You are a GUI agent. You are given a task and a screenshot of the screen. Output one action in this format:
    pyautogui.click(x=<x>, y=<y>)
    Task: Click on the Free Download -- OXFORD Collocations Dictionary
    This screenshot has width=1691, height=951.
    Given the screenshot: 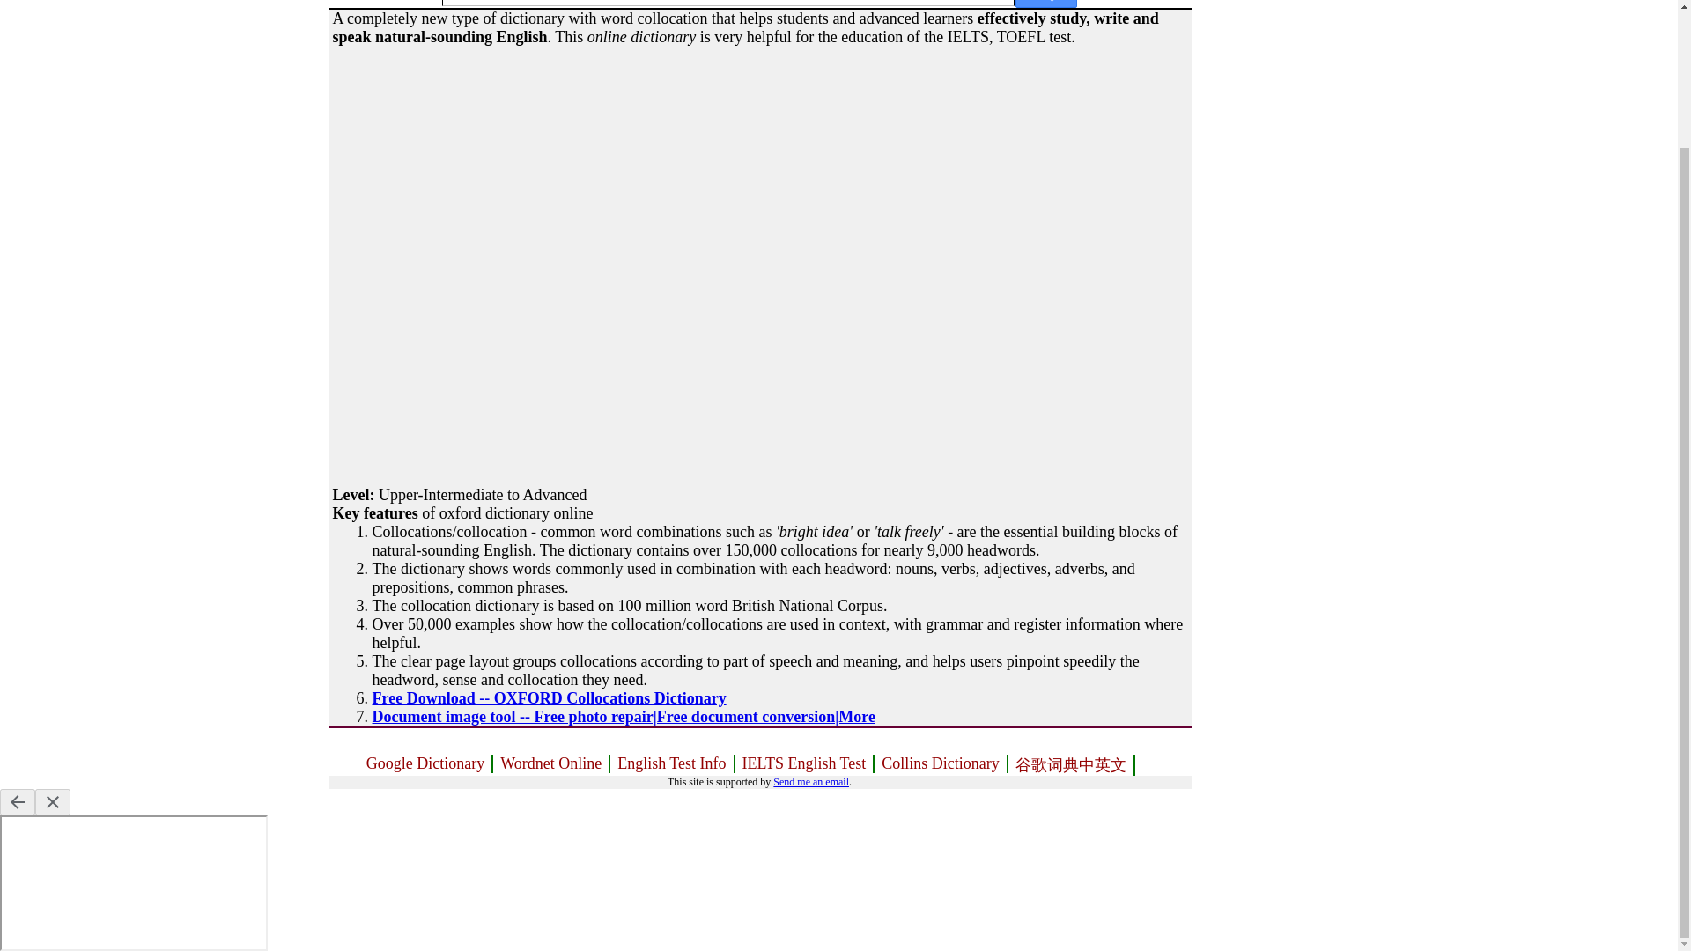 What is the action you would take?
    pyautogui.click(x=548, y=698)
    